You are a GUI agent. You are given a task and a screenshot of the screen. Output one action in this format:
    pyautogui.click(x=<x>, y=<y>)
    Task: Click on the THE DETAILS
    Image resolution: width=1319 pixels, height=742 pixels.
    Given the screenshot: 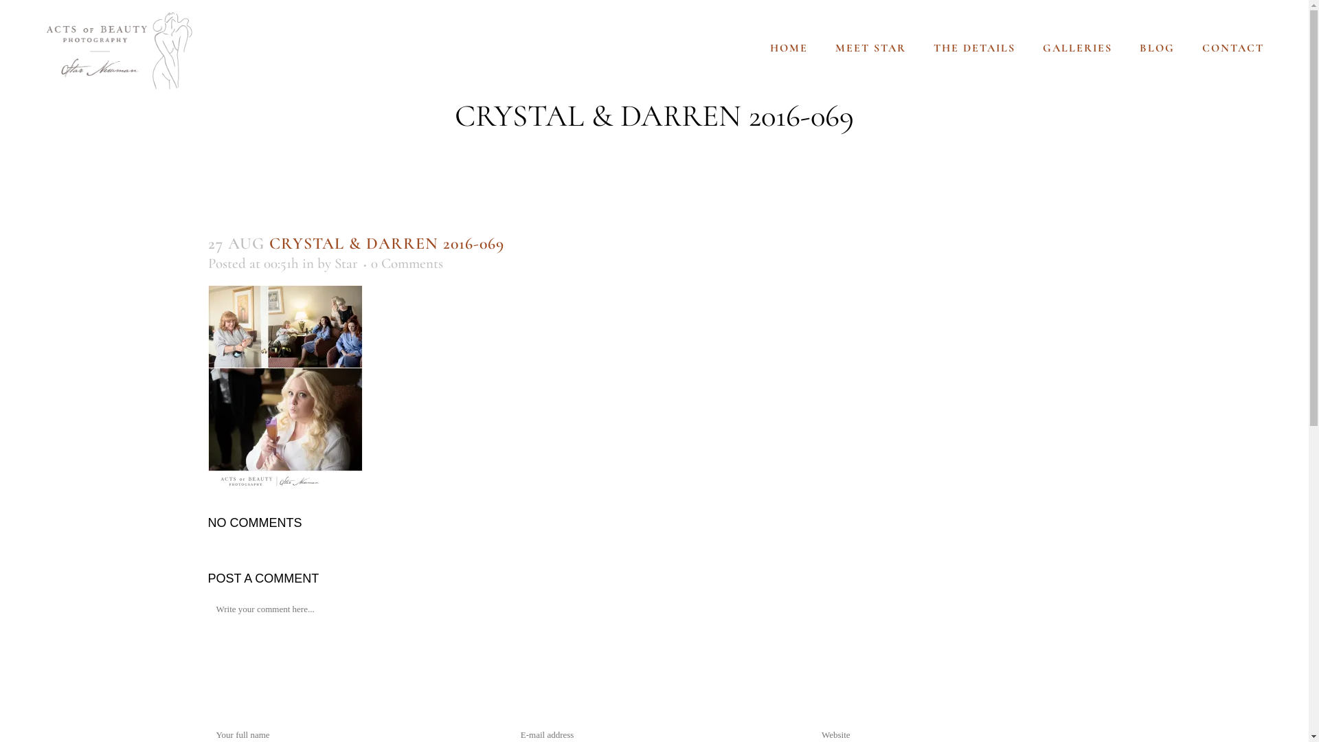 What is the action you would take?
    pyautogui.click(x=974, y=48)
    